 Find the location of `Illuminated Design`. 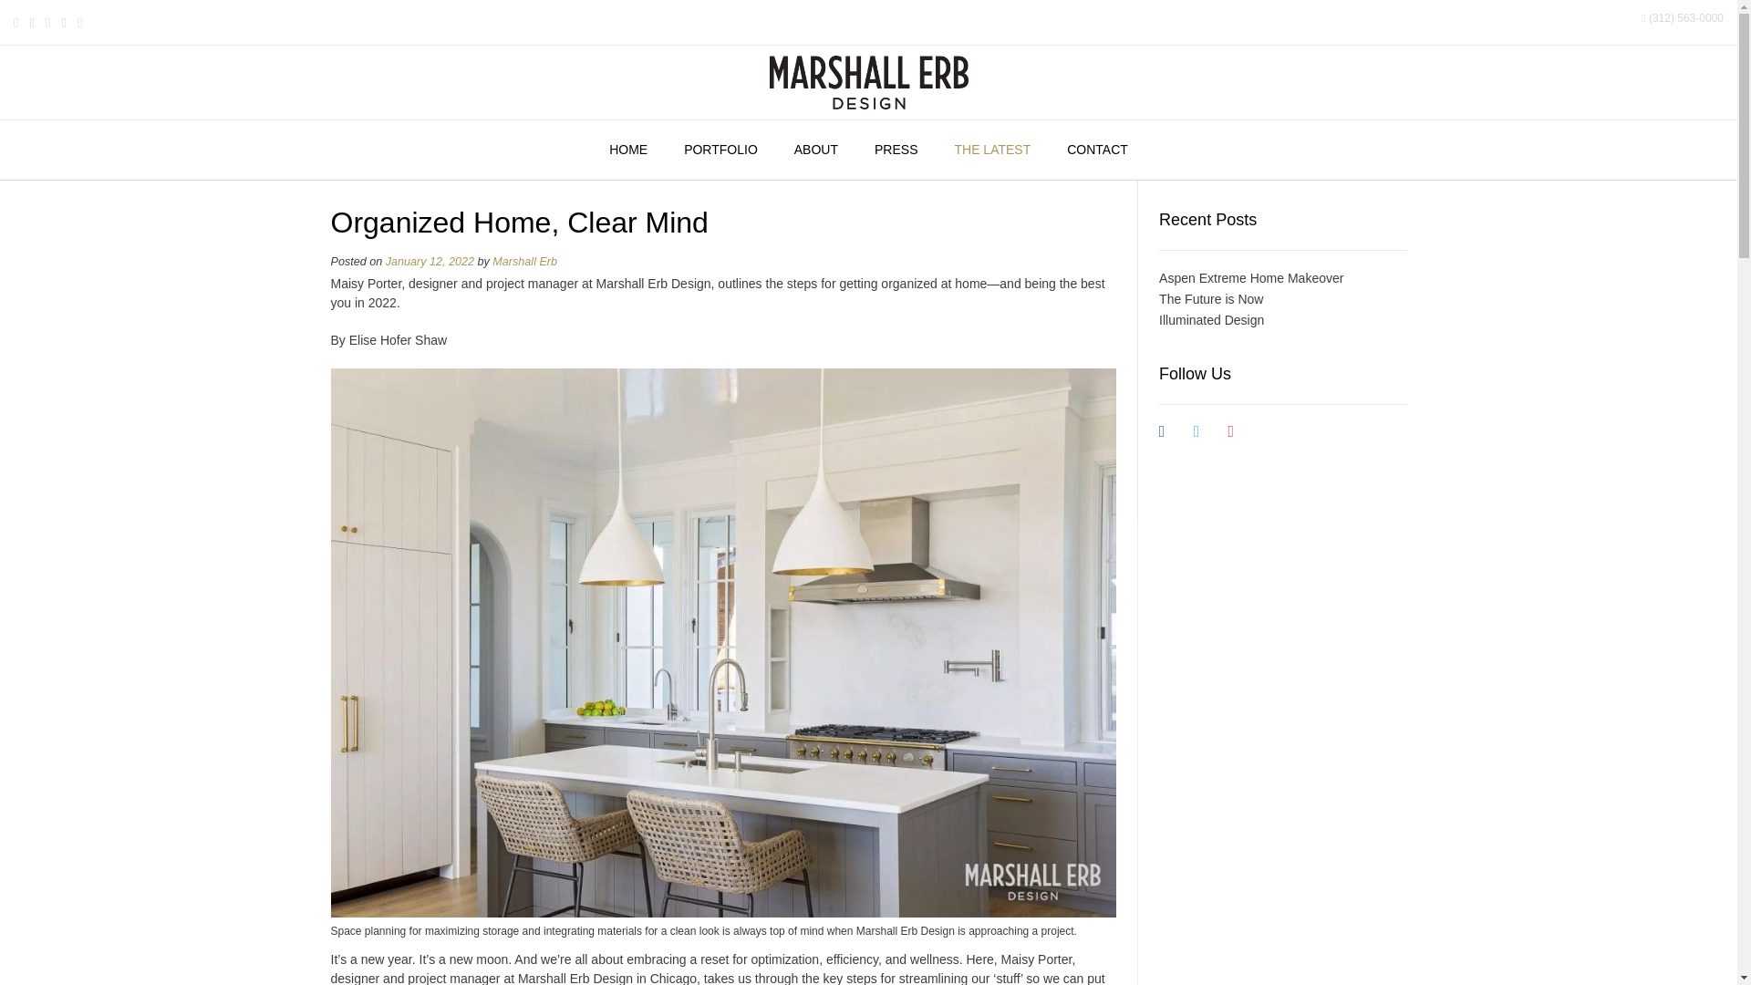

Illuminated Design is located at coordinates (1211, 319).